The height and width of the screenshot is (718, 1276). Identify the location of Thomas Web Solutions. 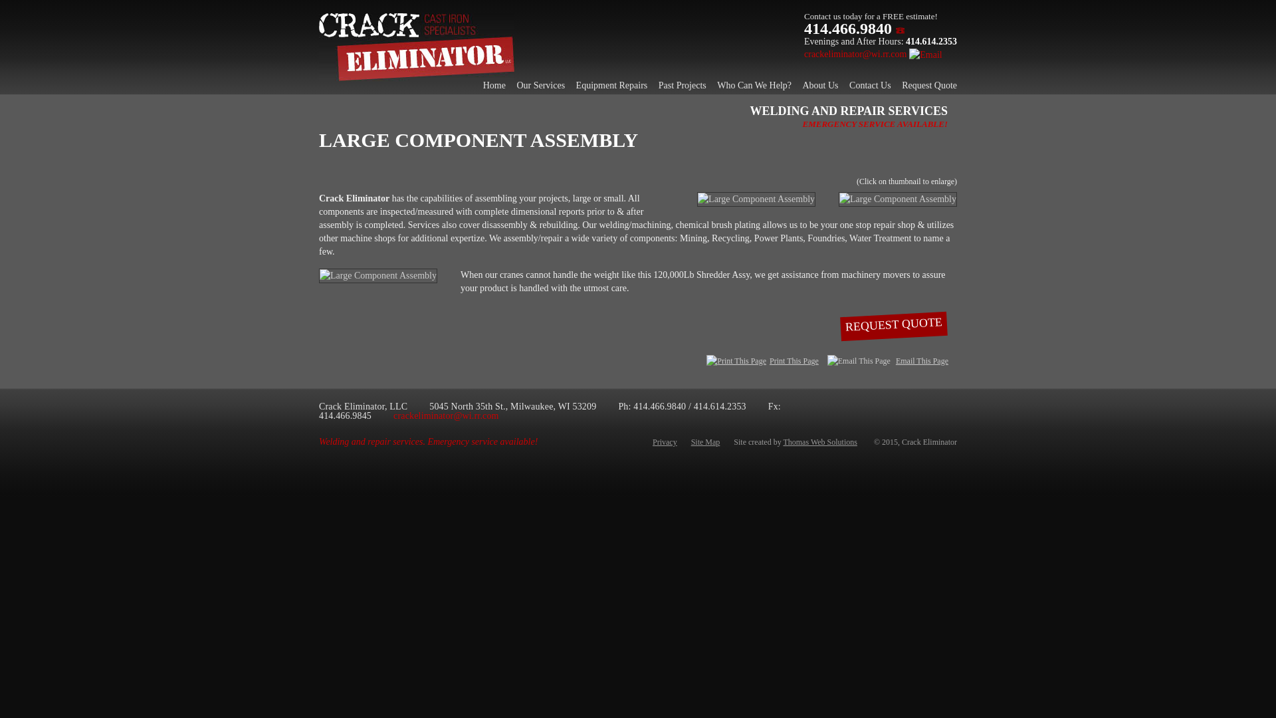
(819, 441).